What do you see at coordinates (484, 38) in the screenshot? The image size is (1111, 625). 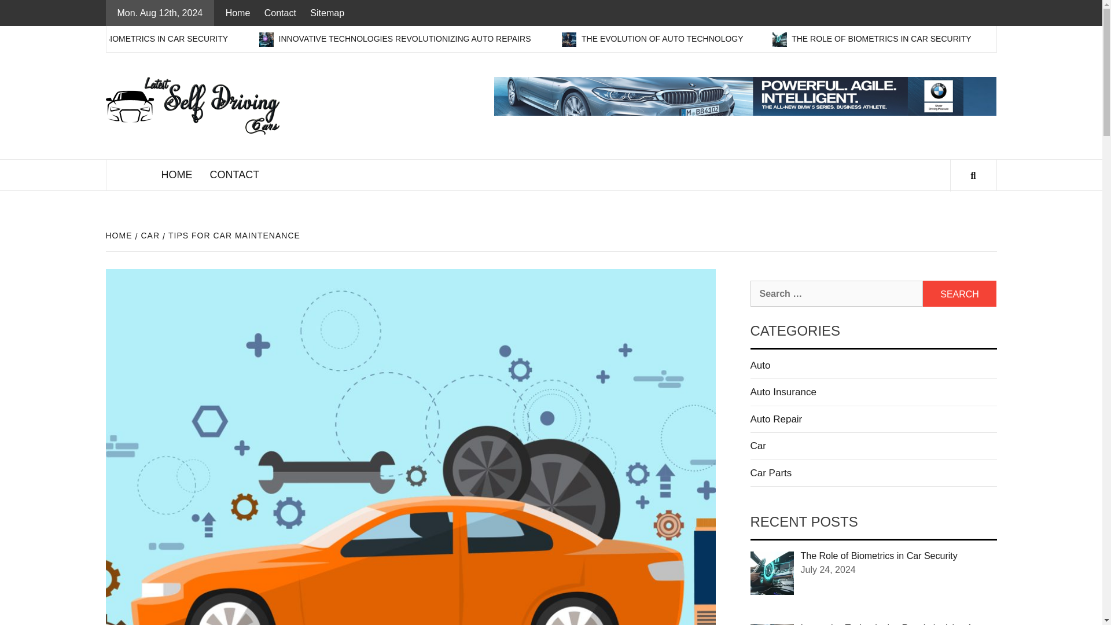 I see `INNOVATIVE TECHNOLOGIES REVOLUTIONIZING AUTO REPAIRS` at bounding box center [484, 38].